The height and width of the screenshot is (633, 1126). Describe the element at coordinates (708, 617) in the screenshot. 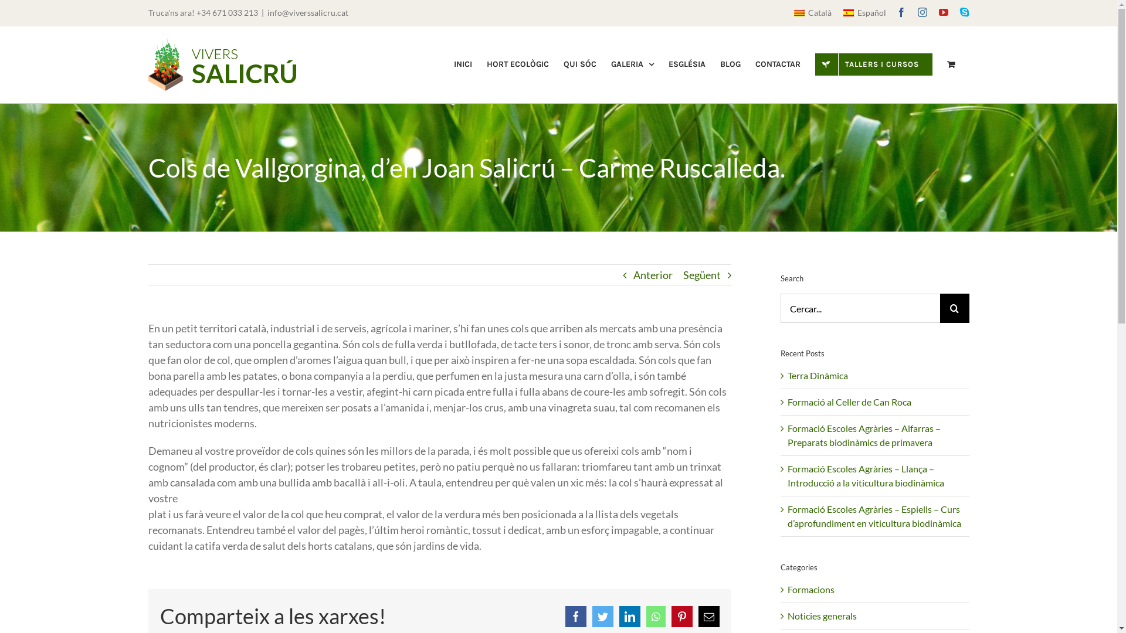

I see `Email:` at that location.